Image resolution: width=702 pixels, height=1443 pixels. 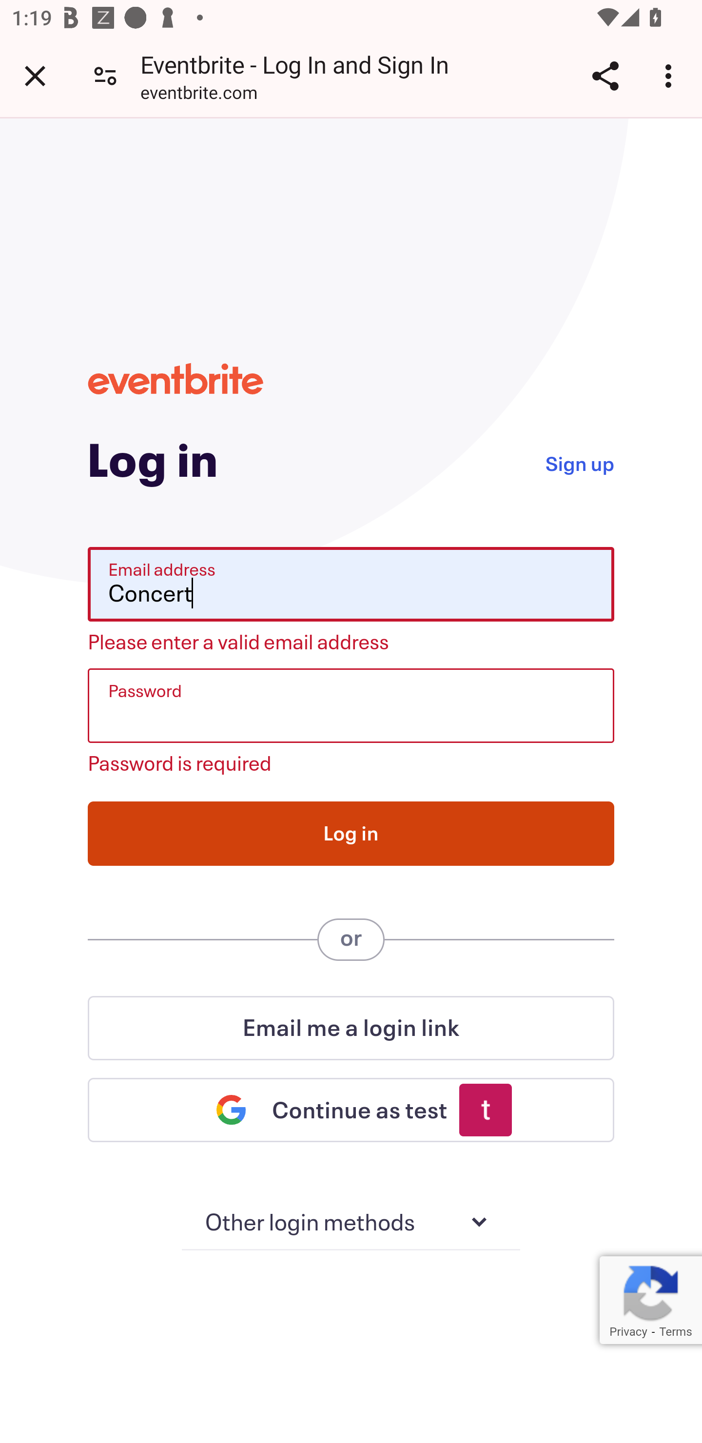 I want to click on Close tab, so click(x=35, y=76).